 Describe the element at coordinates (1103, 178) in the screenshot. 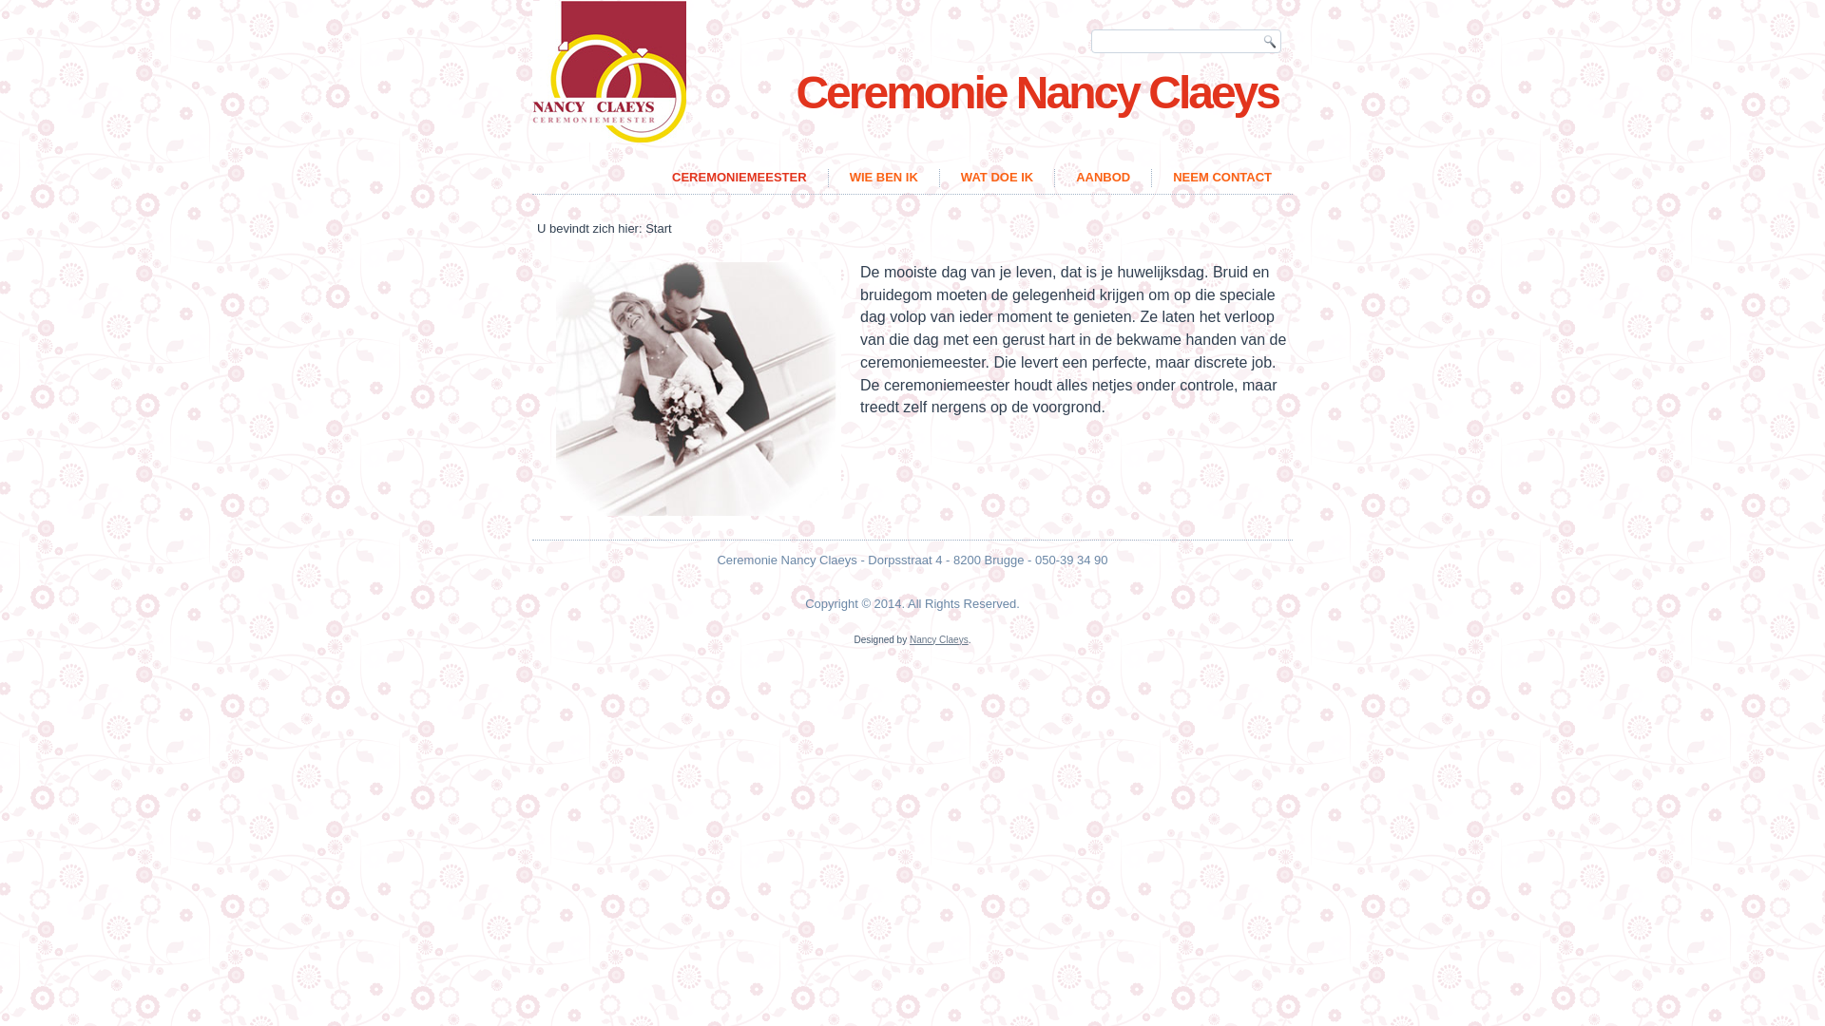

I see `AANBOD` at that location.